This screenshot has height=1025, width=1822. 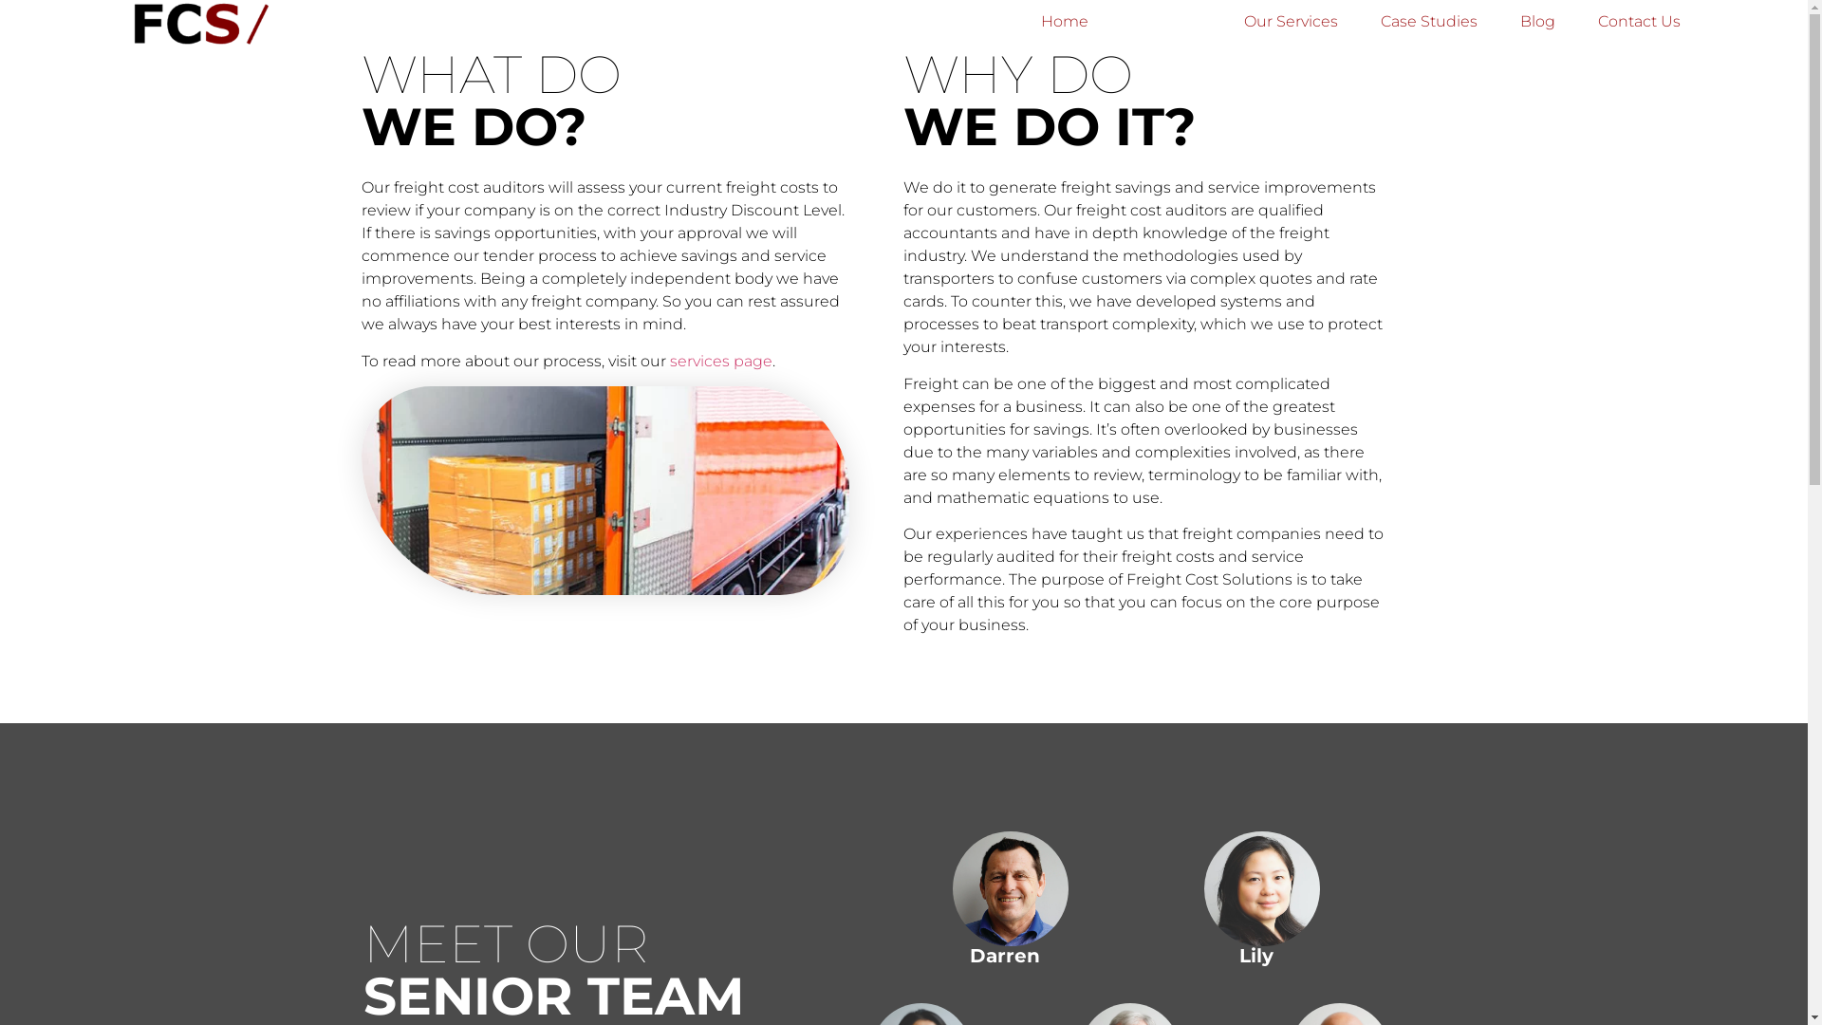 What do you see at coordinates (1640, 22) in the screenshot?
I see `Contact Us` at bounding box center [1640, 22].